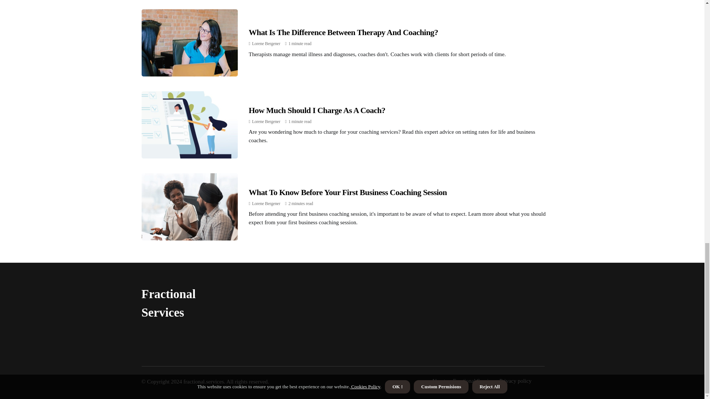  I want to click on Posts by Lorene Bergener, so click(266, 44).